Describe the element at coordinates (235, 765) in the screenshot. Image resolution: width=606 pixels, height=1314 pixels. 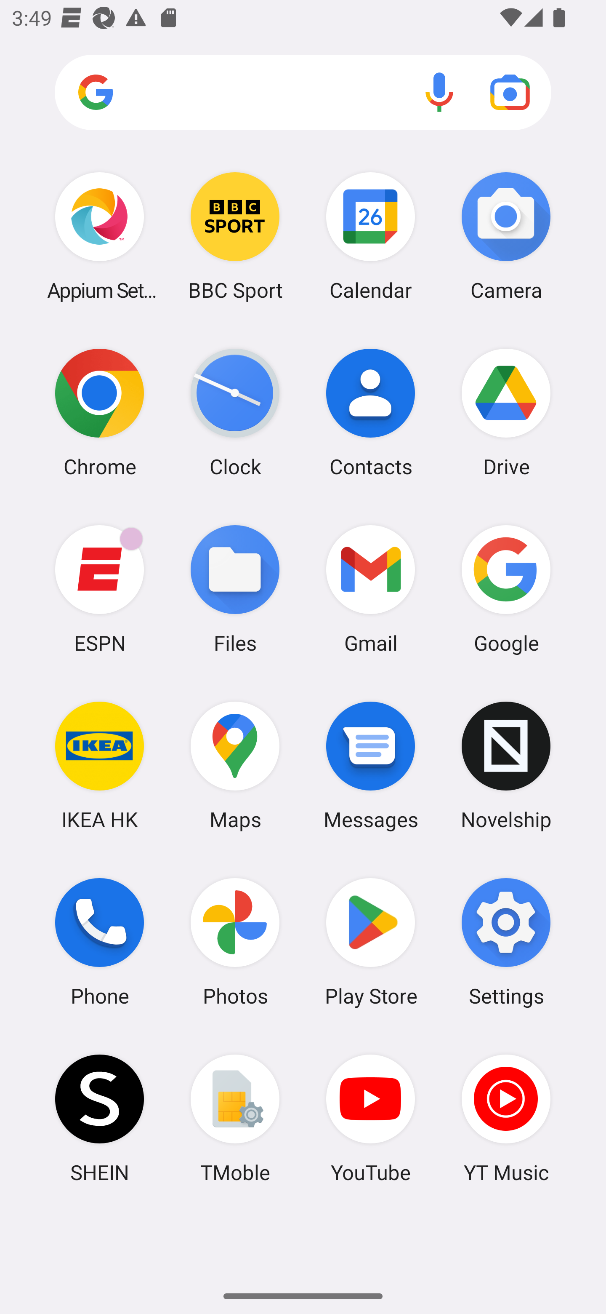
I see `Maps` at that location.